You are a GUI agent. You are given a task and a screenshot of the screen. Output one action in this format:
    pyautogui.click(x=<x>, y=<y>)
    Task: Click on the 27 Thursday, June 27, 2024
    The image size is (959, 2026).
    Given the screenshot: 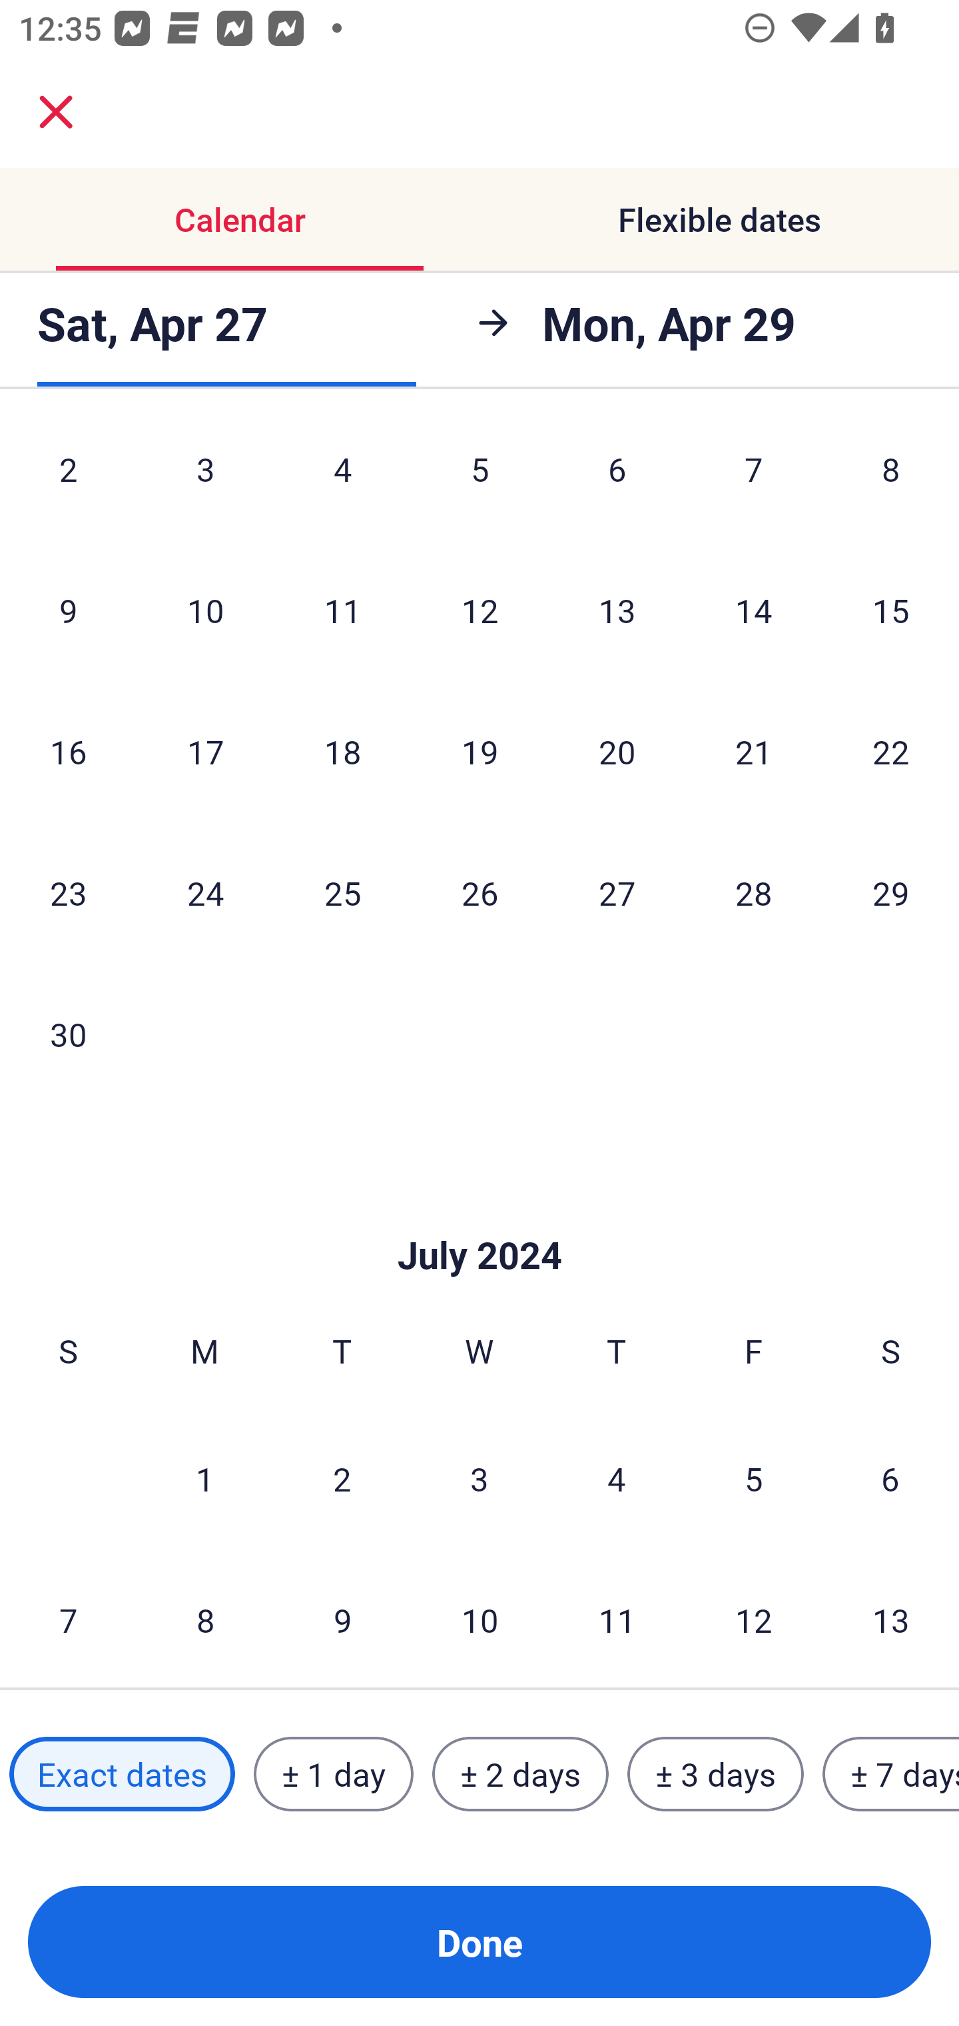 What is the action you would take?
    pyautogui.click(x=617, y=892)
    